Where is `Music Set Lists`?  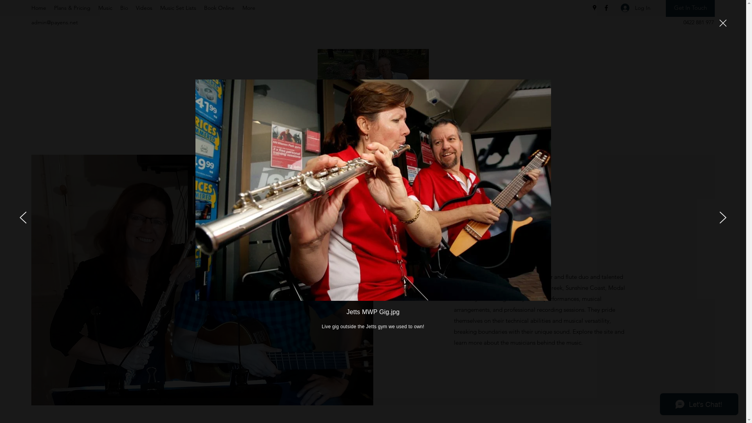
Music Set Lists is located at coordinates (178, 7).